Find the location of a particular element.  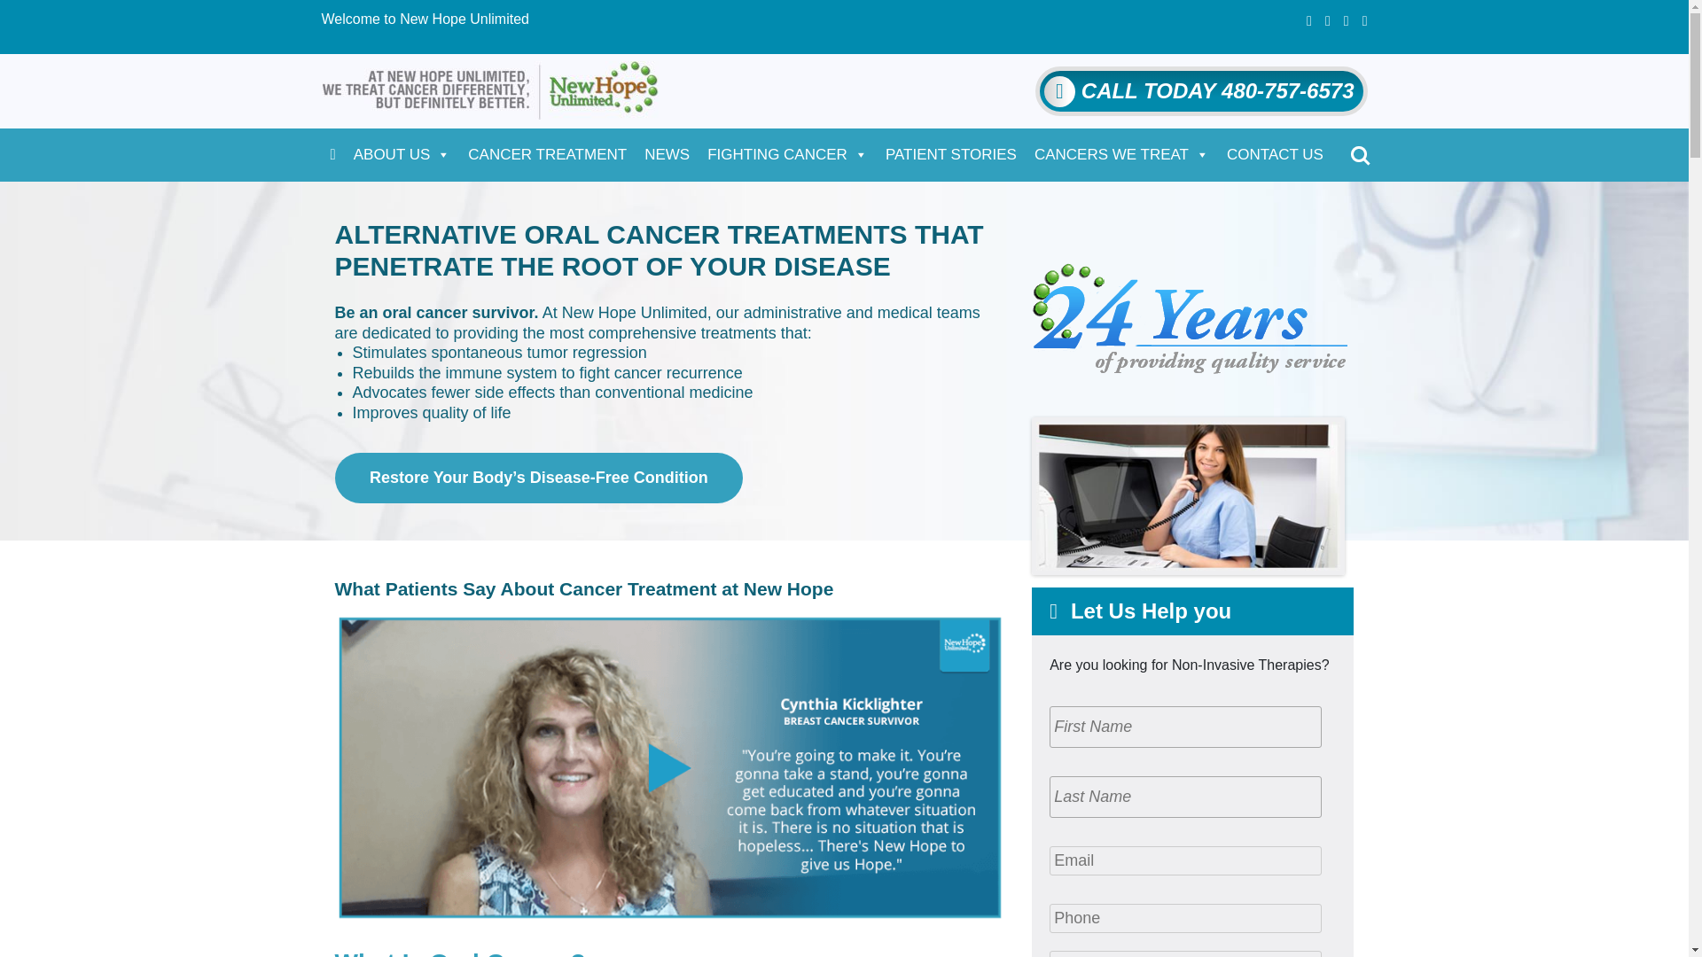

CONTACT US is located at coordinates (1275, 154).